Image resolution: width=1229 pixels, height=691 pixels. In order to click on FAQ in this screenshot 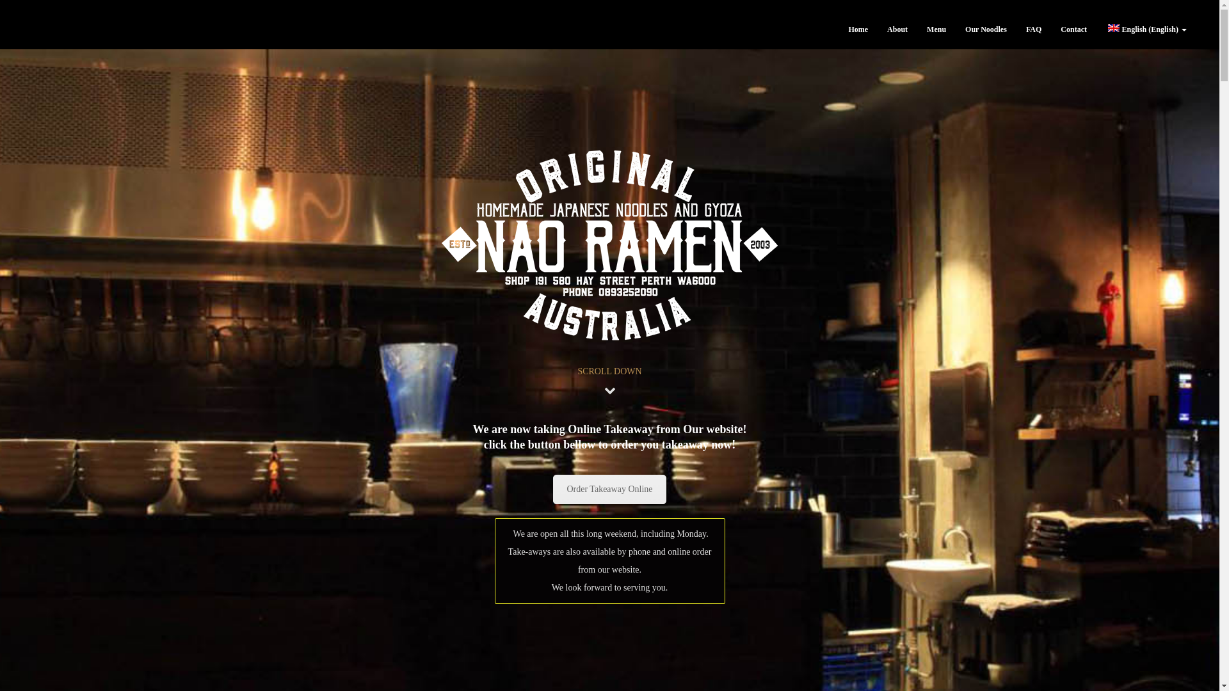, I will do `click(1034, 29)`.